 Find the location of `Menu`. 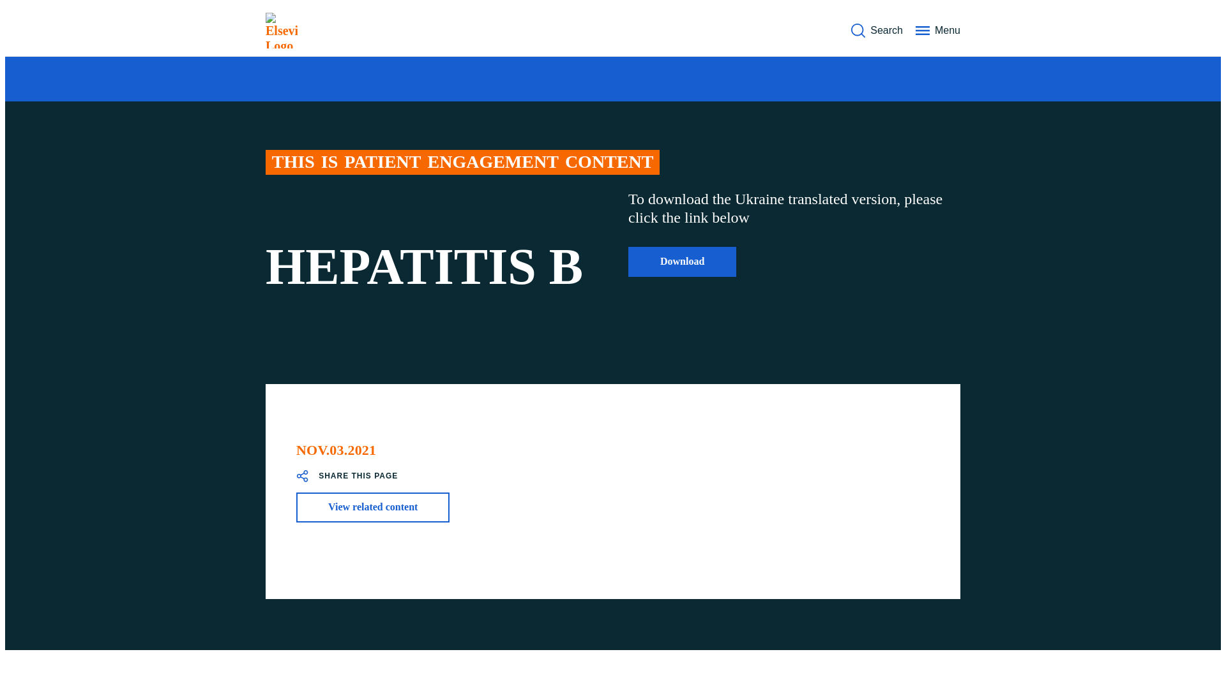

Menu is located at coordinates (937, 30).